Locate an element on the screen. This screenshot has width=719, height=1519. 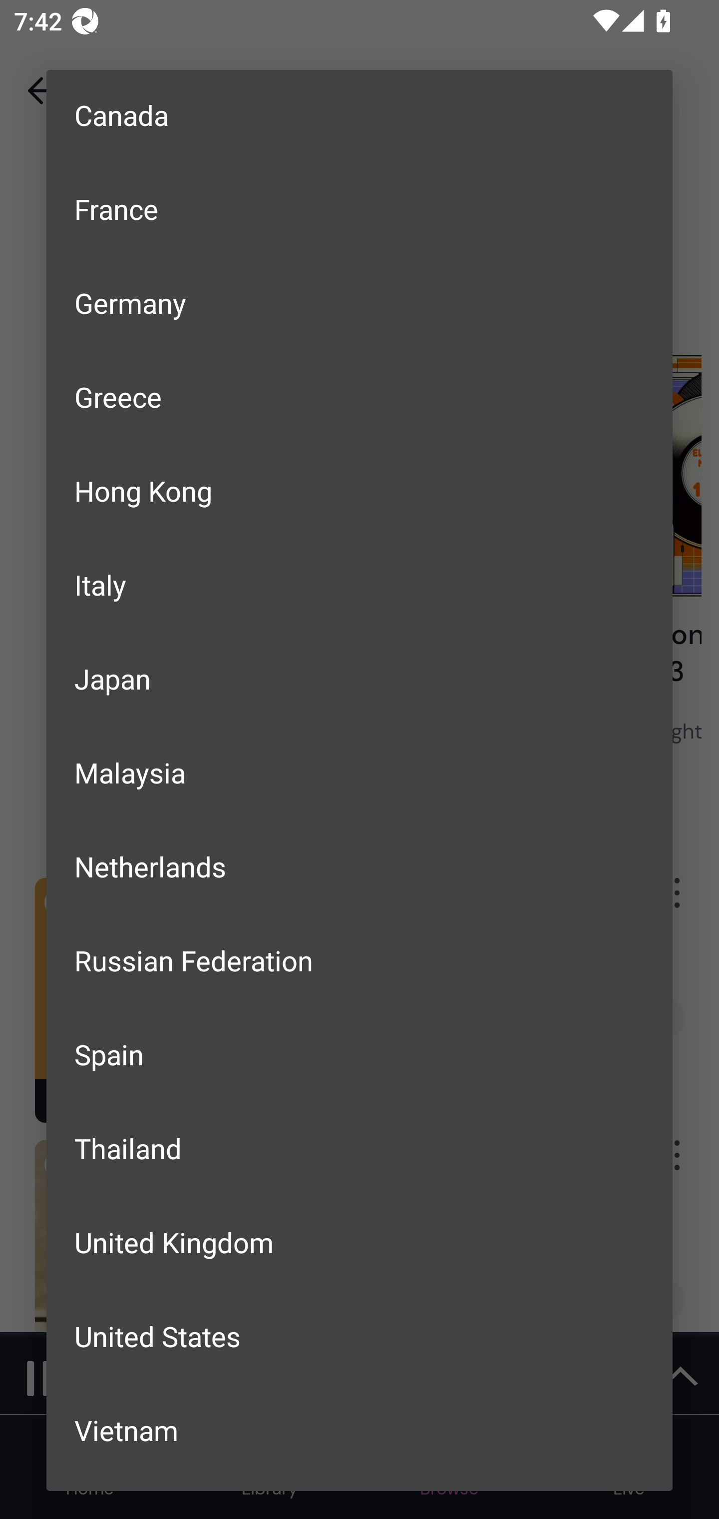
United States is located at coordinates (359, 1336).